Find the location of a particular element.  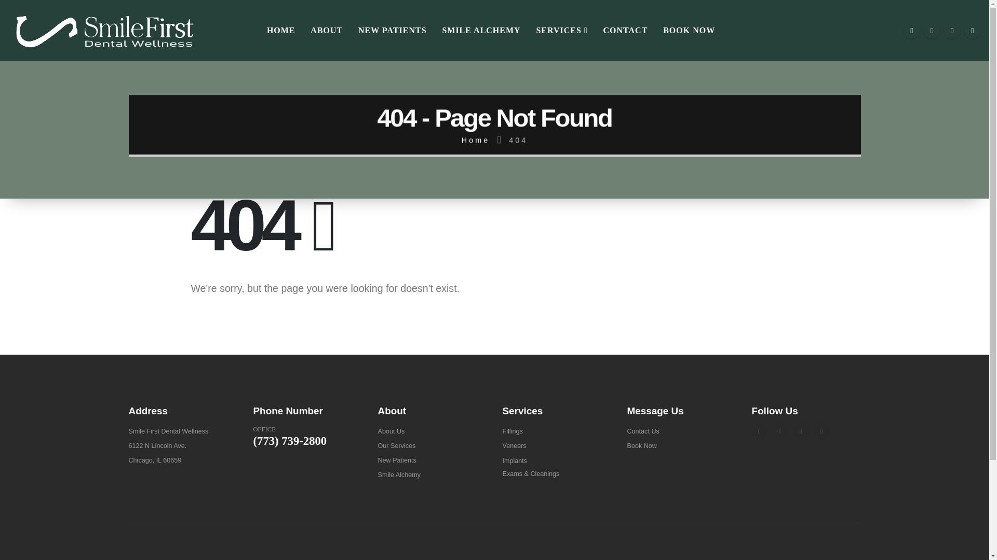

SMILE ALCHEMY is located at coordinates (481, 30).